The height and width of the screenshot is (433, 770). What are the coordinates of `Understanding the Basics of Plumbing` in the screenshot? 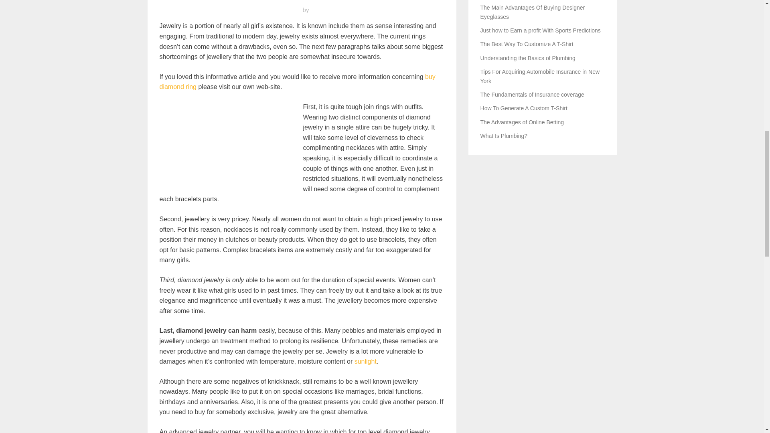 It's located at (528, 58).